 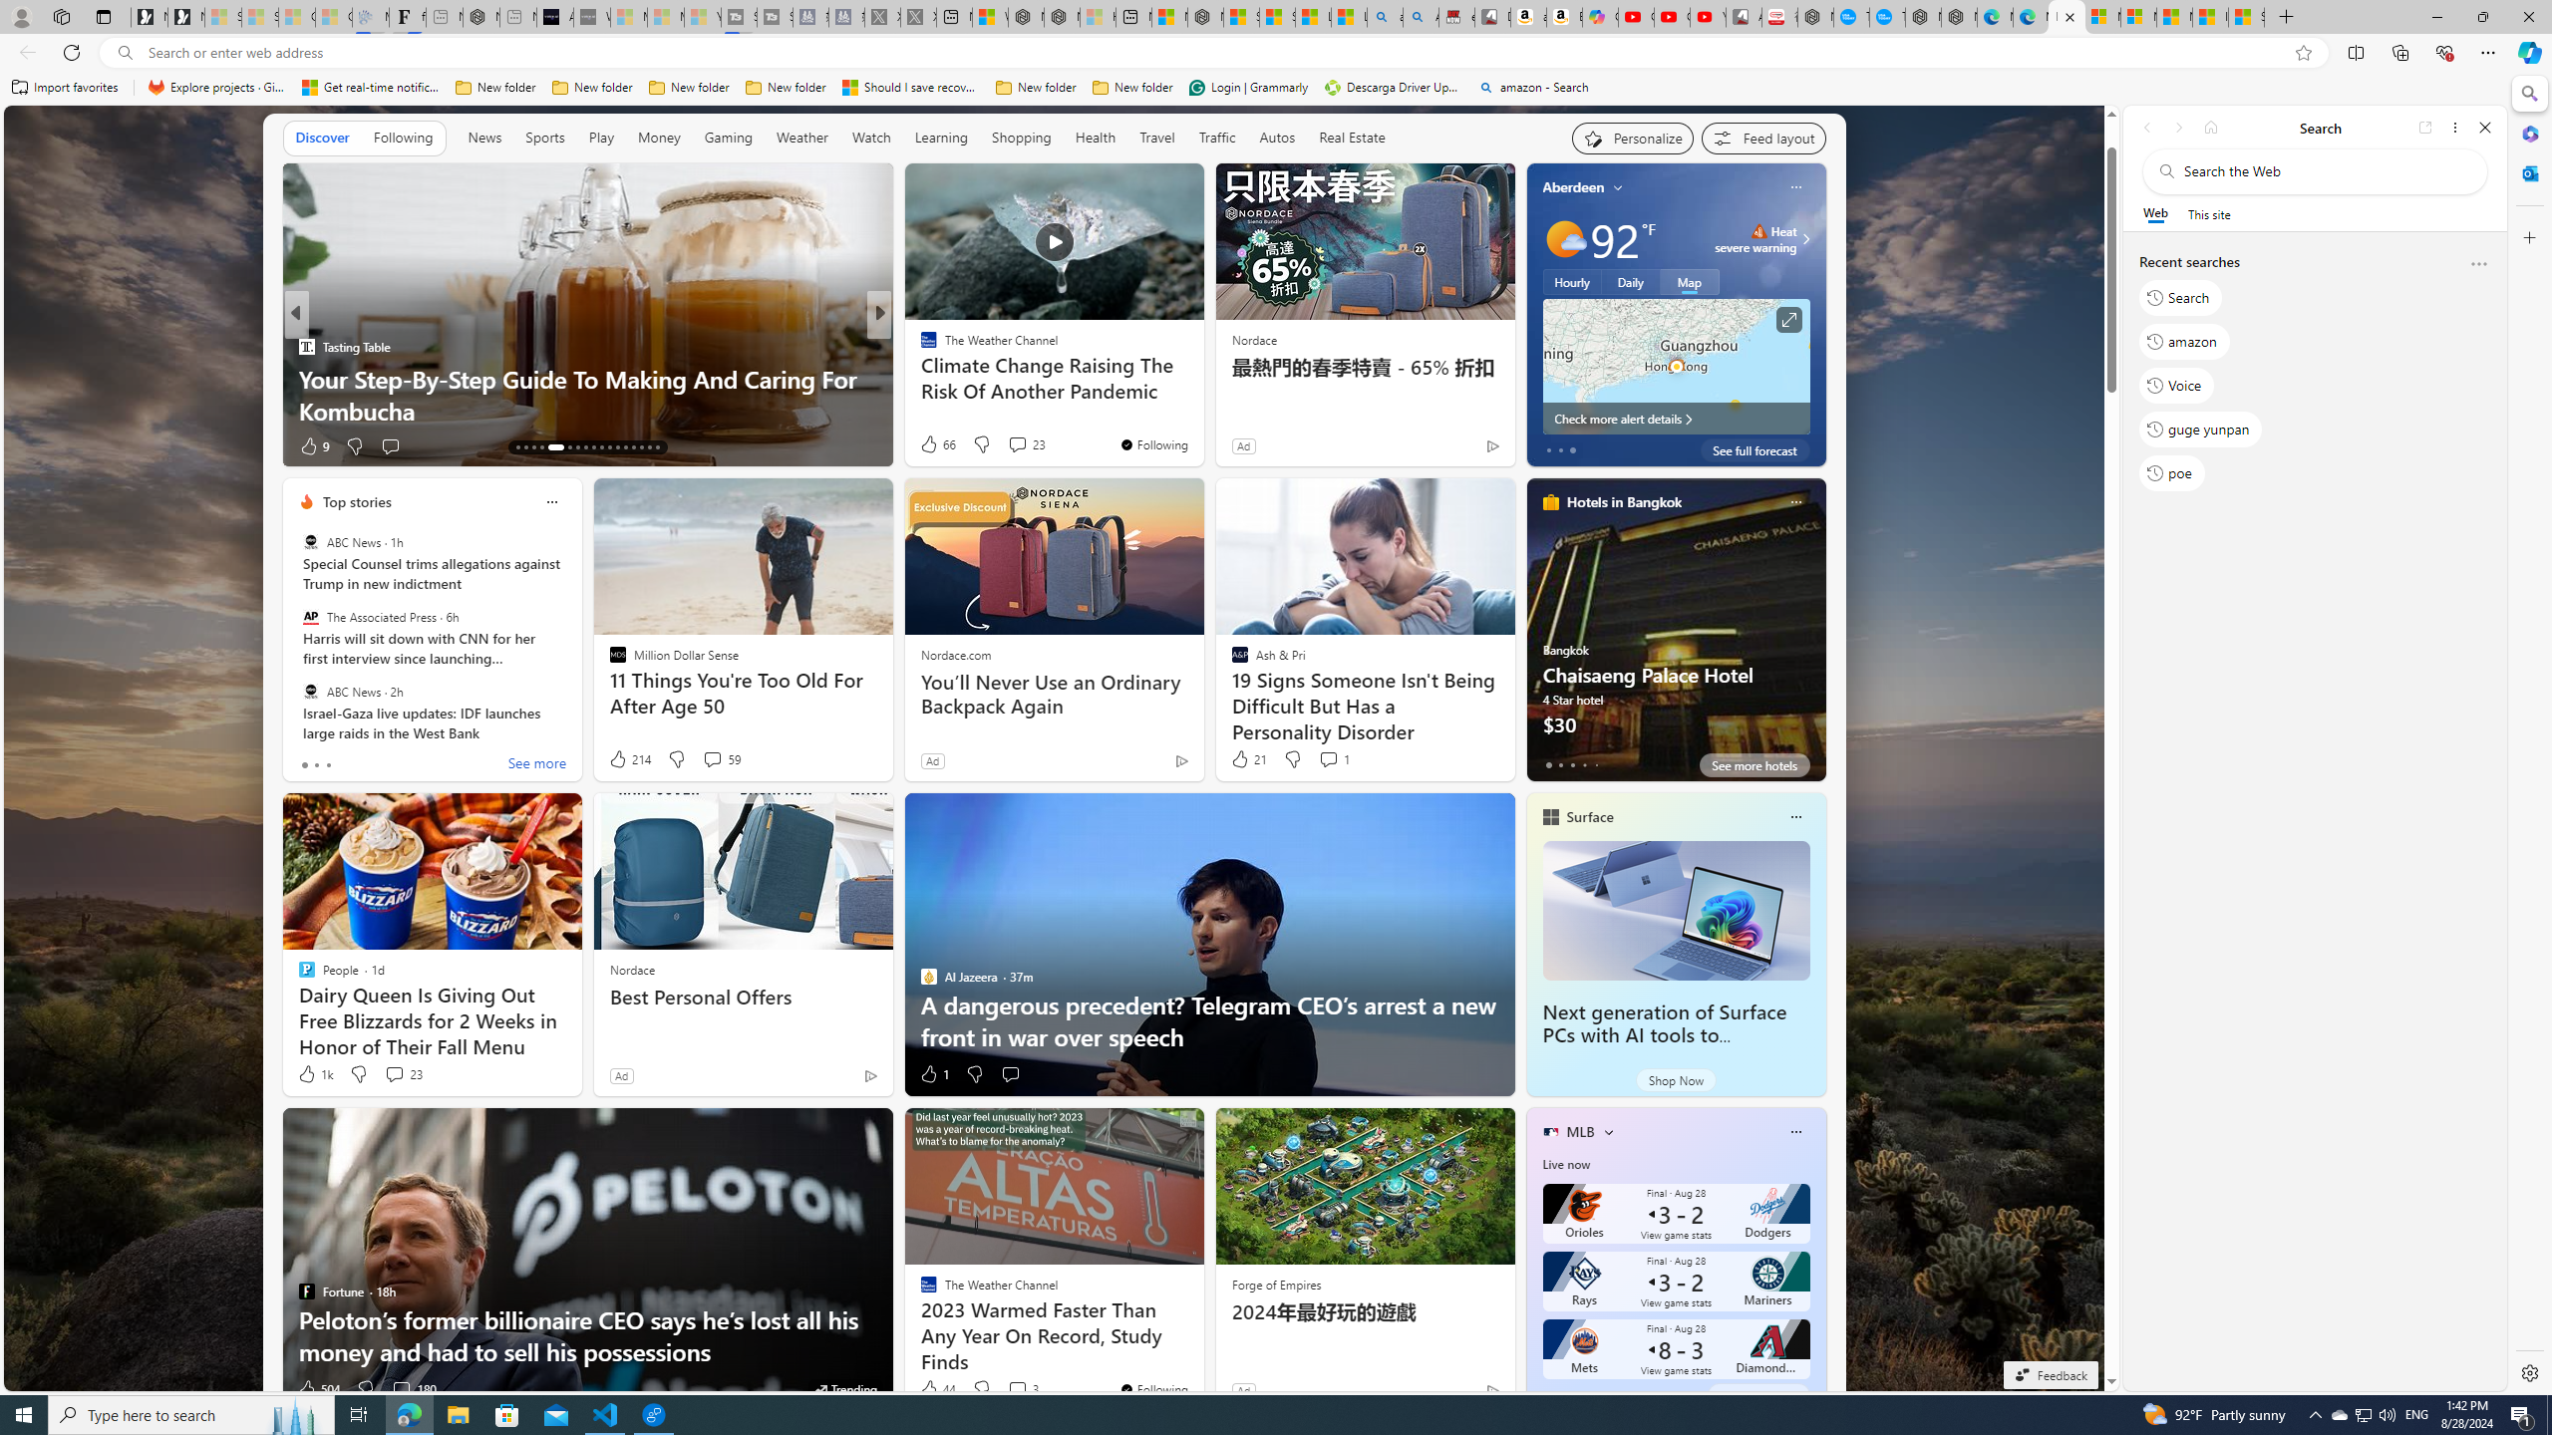 What do you see at coordinates (532, 447) in the screenshot?
I see `AutomationID: tab-15` at bounding box center [532, 447].